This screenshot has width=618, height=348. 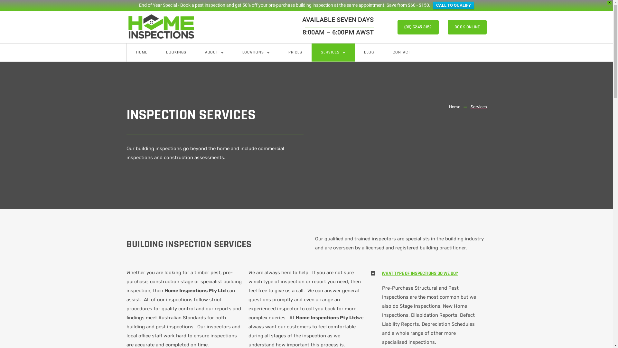 I want to click on ABOUT, so click(x=214, y=53).